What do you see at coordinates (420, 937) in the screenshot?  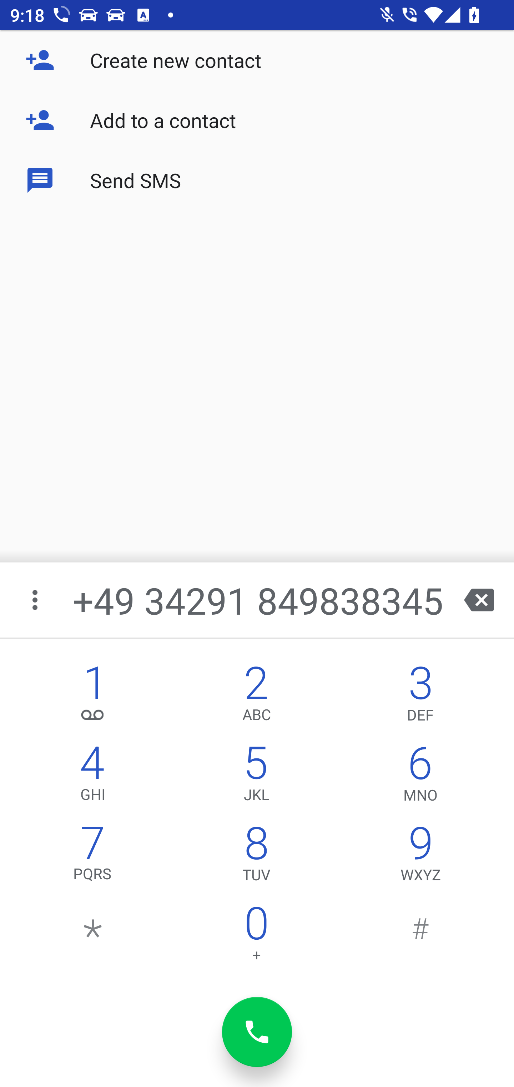 I see `#` at bounding box center [420, 937].